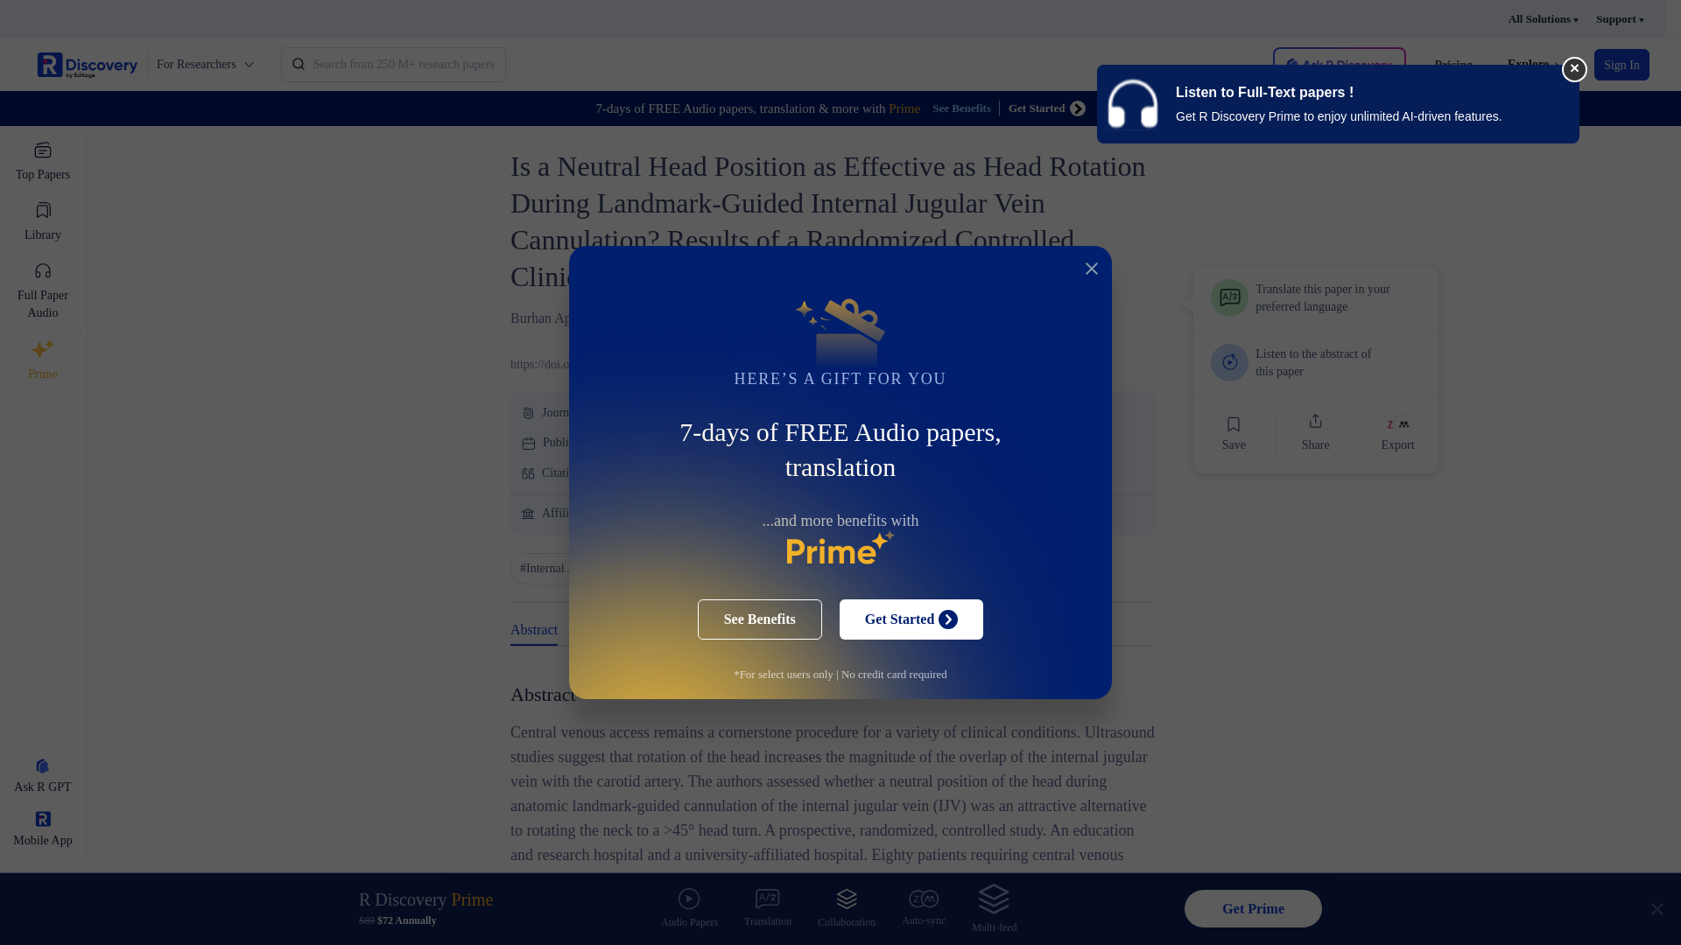 Image resolution: width=1681 pixels, height=945 pixels. What do you see at coordinates (700, 569) in the screenshot?
I see `Neutral Position` at bounding box center [700, 569].